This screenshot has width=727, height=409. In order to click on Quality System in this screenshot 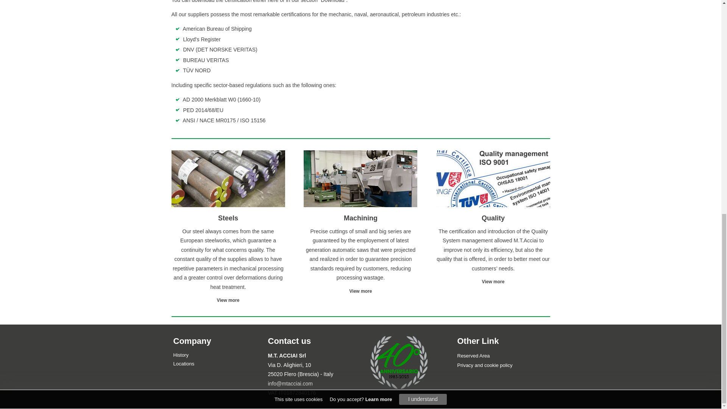, I will do `click(493, 281)`.